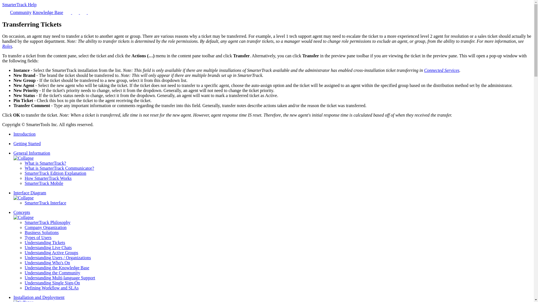 This screenshot has height=302, width=538. What do you see at coordinates (55, 173) in the screenshot?
I see `SmarterTrack Edition Explanation` at bounding box center [55, 173].